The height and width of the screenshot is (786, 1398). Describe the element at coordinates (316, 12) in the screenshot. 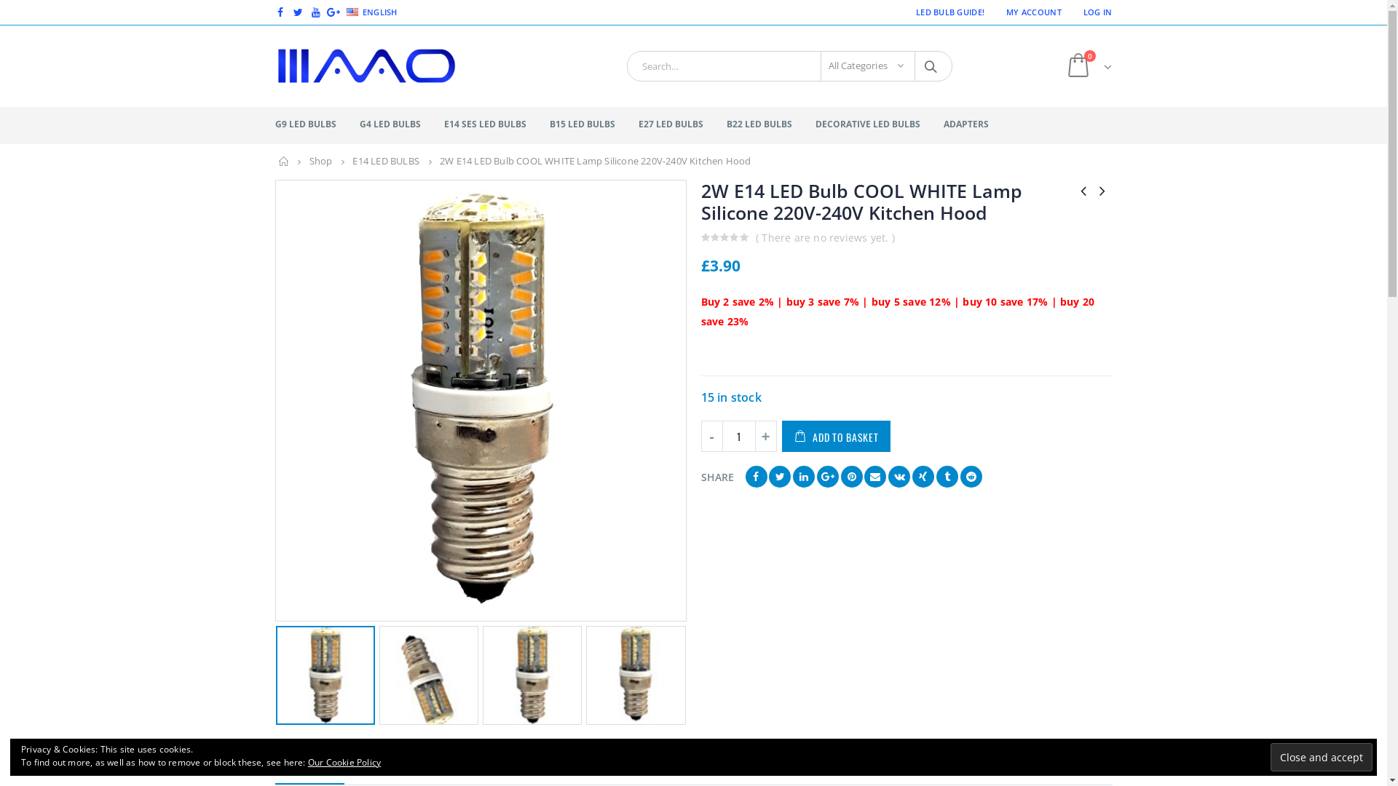

I see `Youtube` at that location.